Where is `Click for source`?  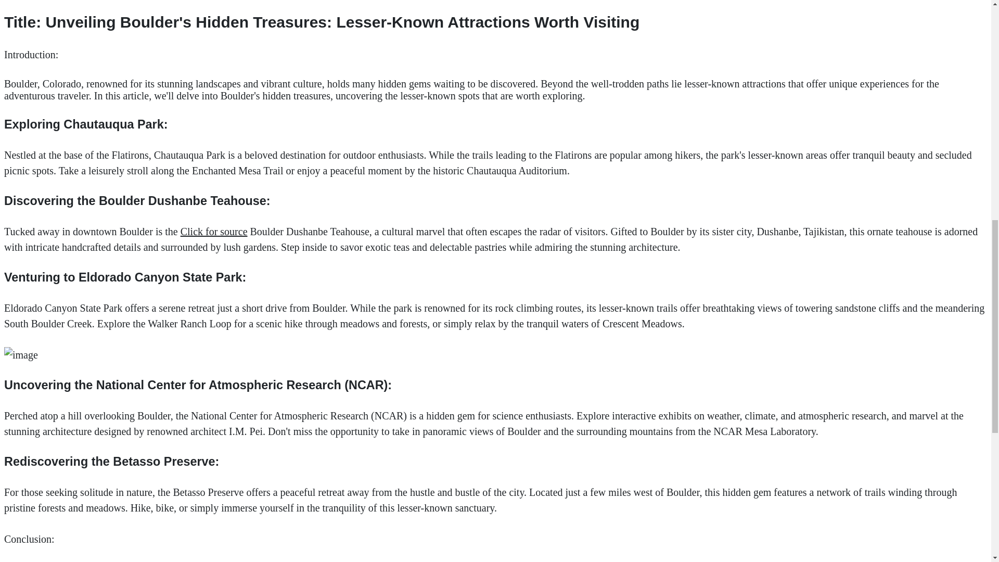
Click for source is located at coordinates (214, 231).